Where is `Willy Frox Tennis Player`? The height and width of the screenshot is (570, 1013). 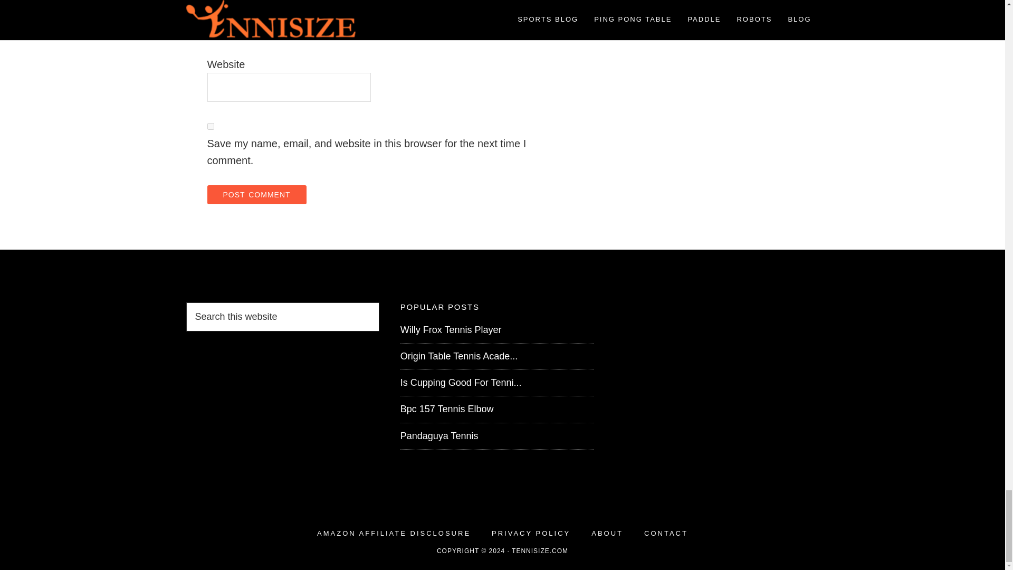 Willy Frox Tennis Player is located at coordinates (451, 329).